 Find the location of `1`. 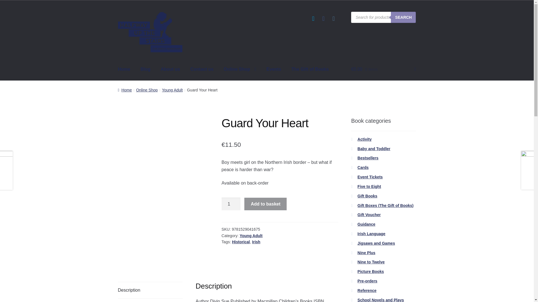

1 is located at coordinates (231, 204).